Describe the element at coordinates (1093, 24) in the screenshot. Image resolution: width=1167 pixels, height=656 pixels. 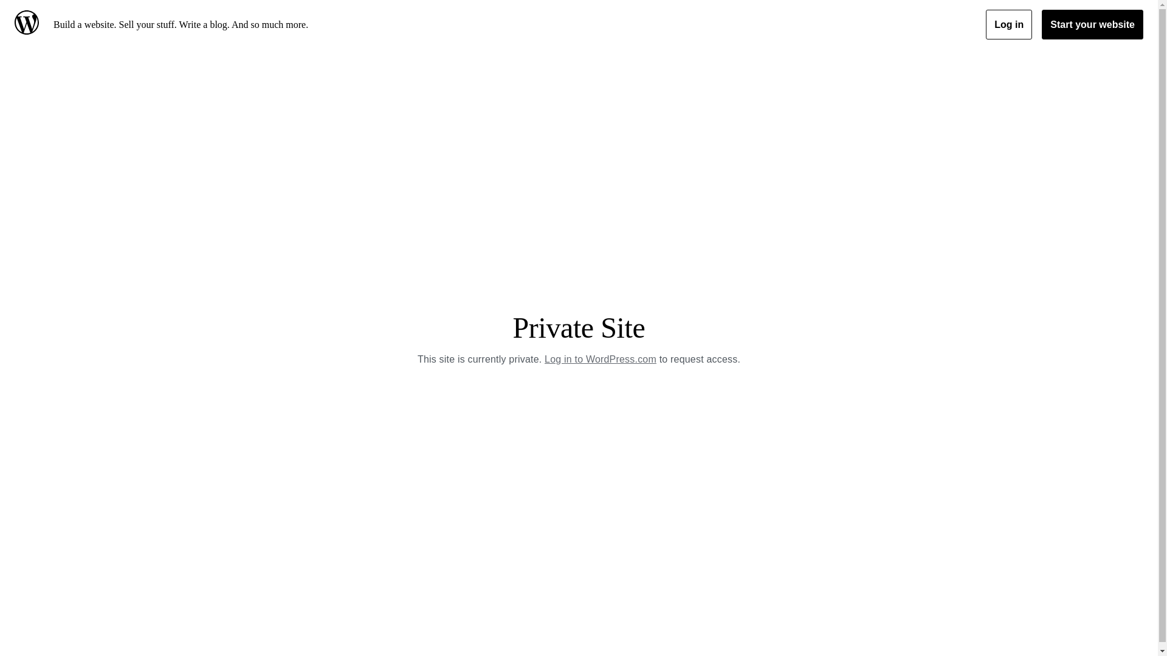
I see `Start your website` at that location.